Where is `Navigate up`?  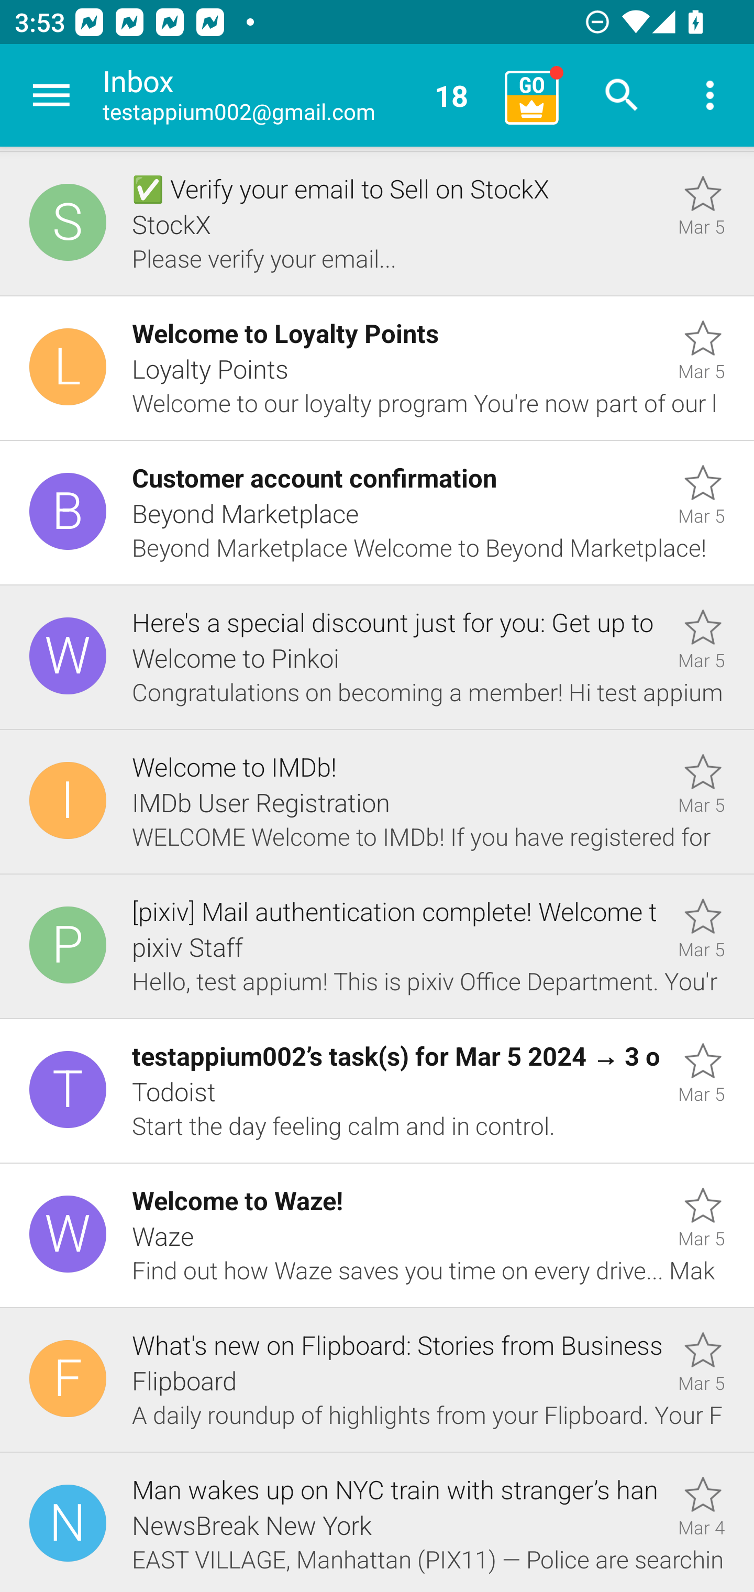 Navigate up is located at coordinates (51, 95).